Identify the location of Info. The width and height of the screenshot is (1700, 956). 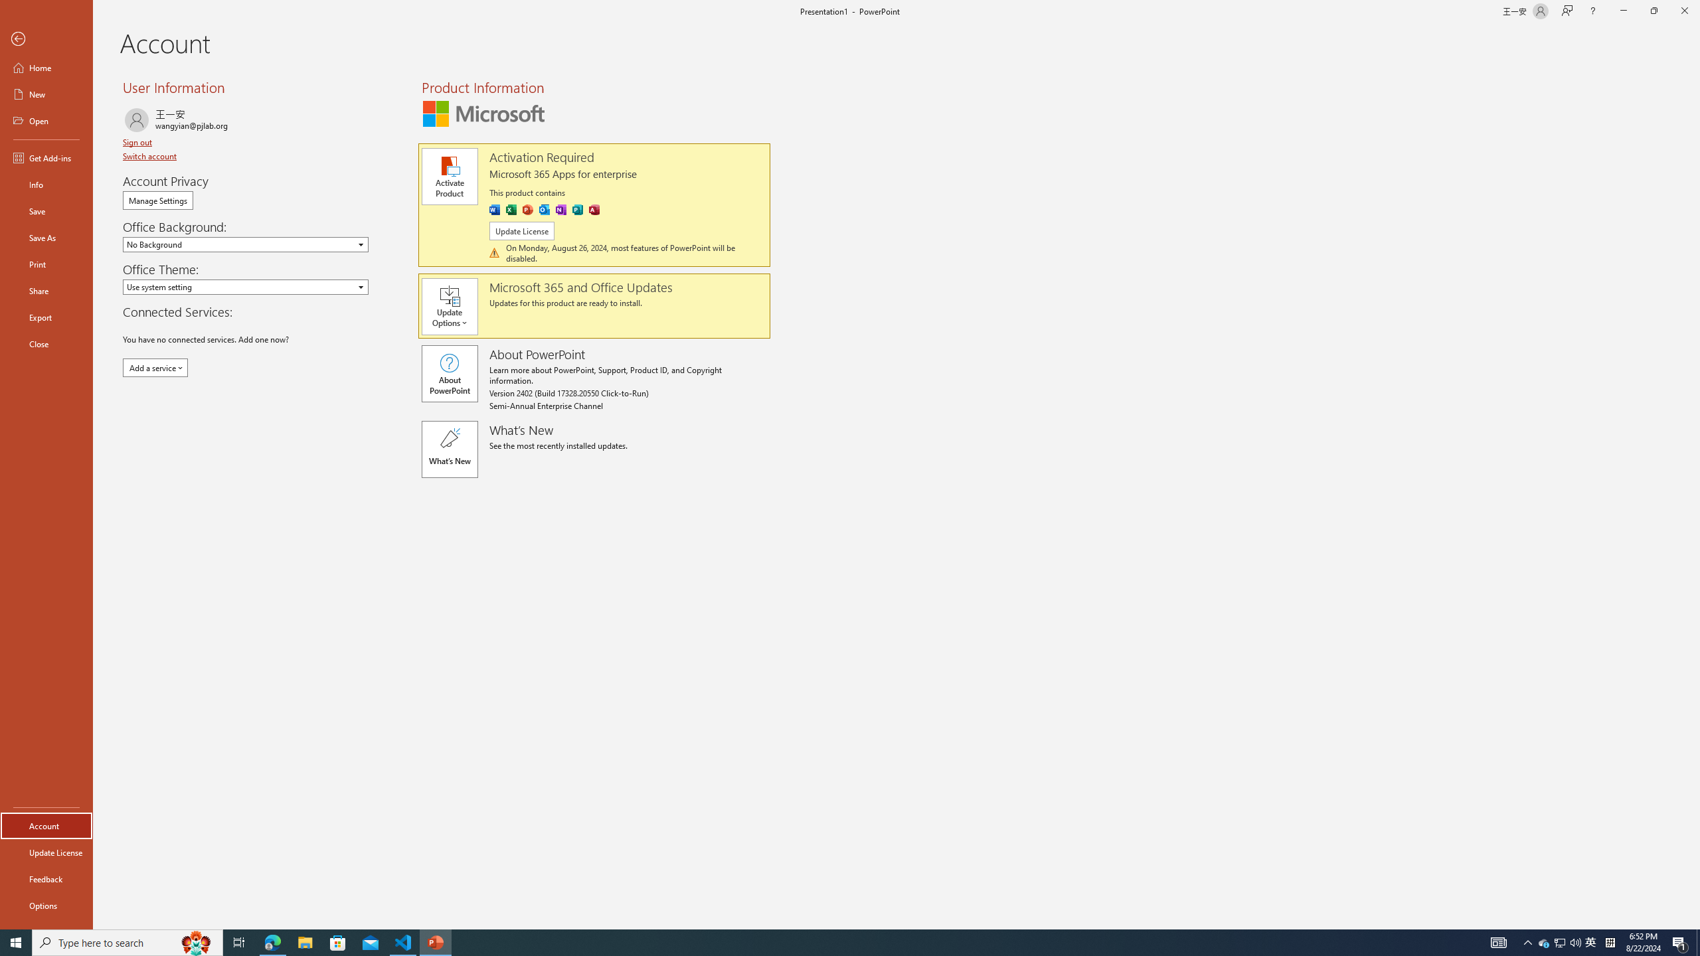
(46, 185).